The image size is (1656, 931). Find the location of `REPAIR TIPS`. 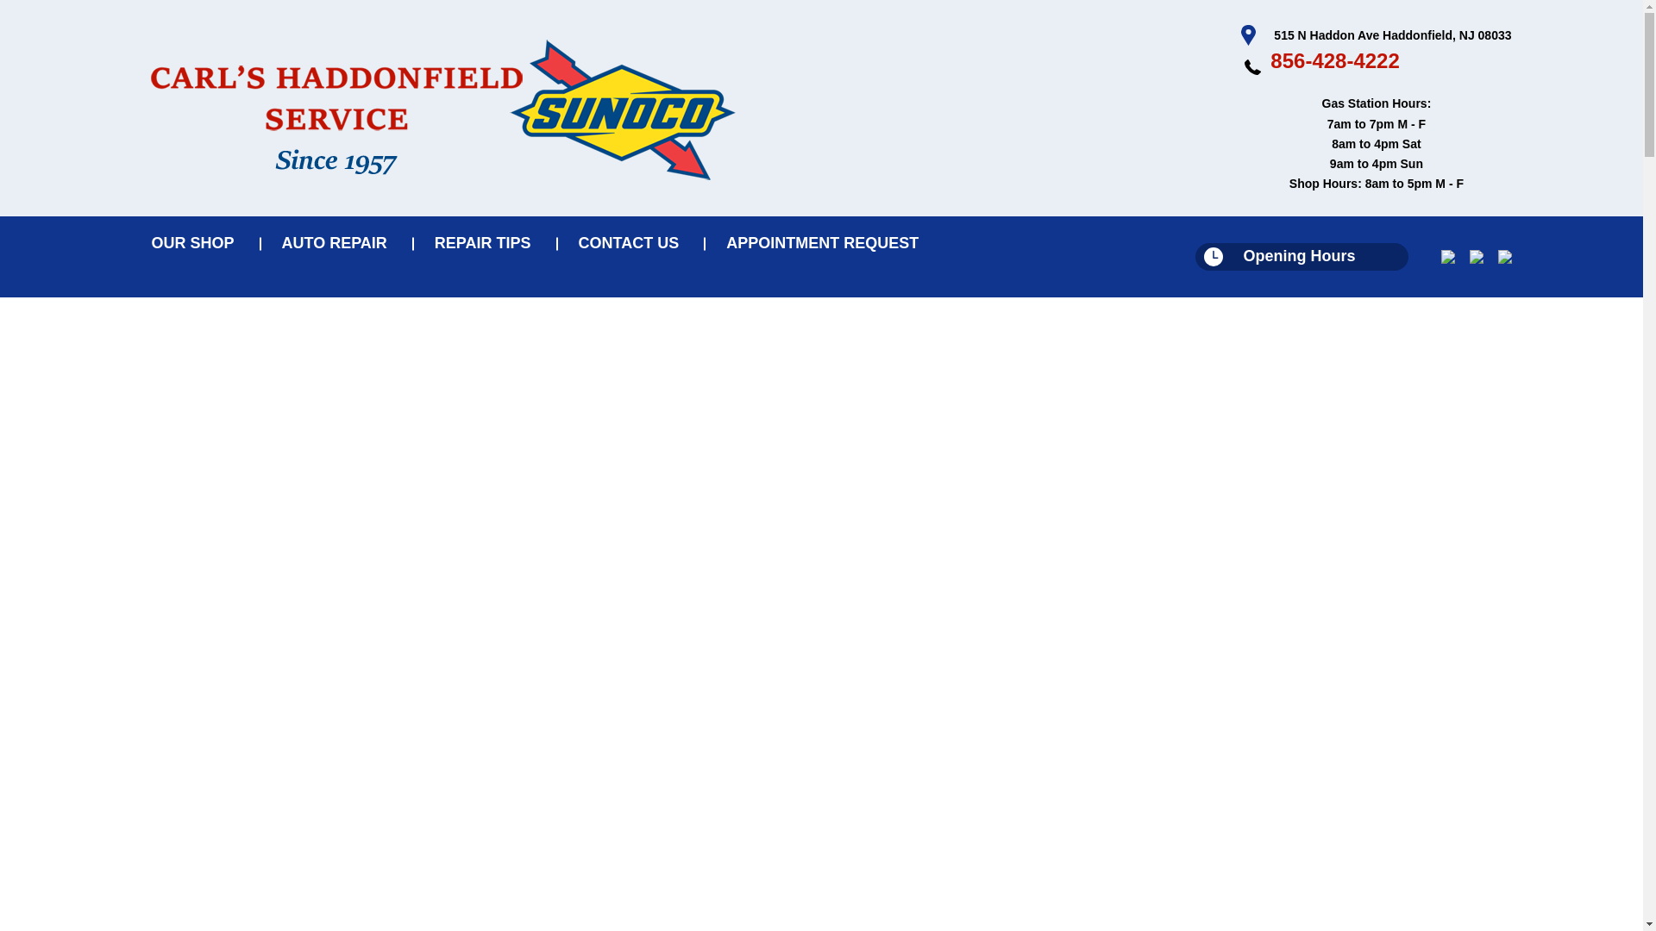

REPAIR TIPS is located at coordinates (486, 243).